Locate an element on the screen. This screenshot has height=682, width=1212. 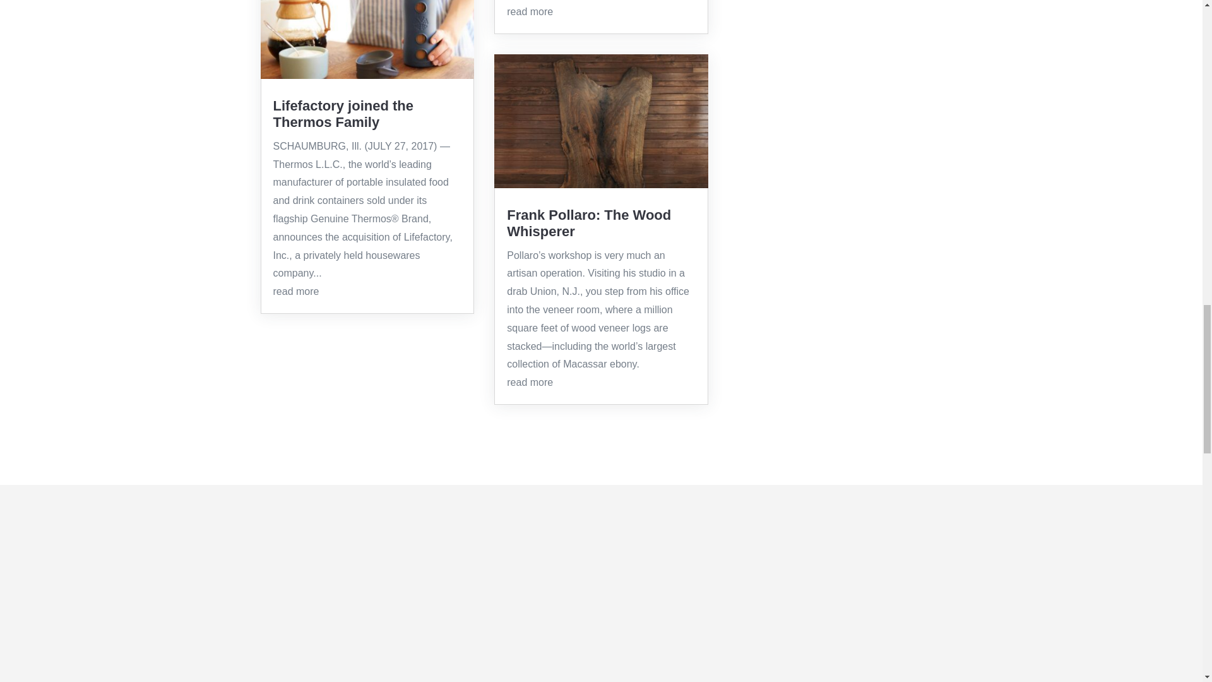
Lifefactory joined the Thermos Family is located at coordinates (343, 114).